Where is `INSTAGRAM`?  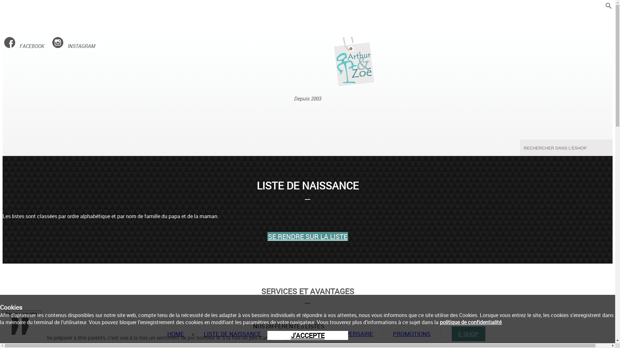
INSTAGRAM is located at coordinates (74, 46).